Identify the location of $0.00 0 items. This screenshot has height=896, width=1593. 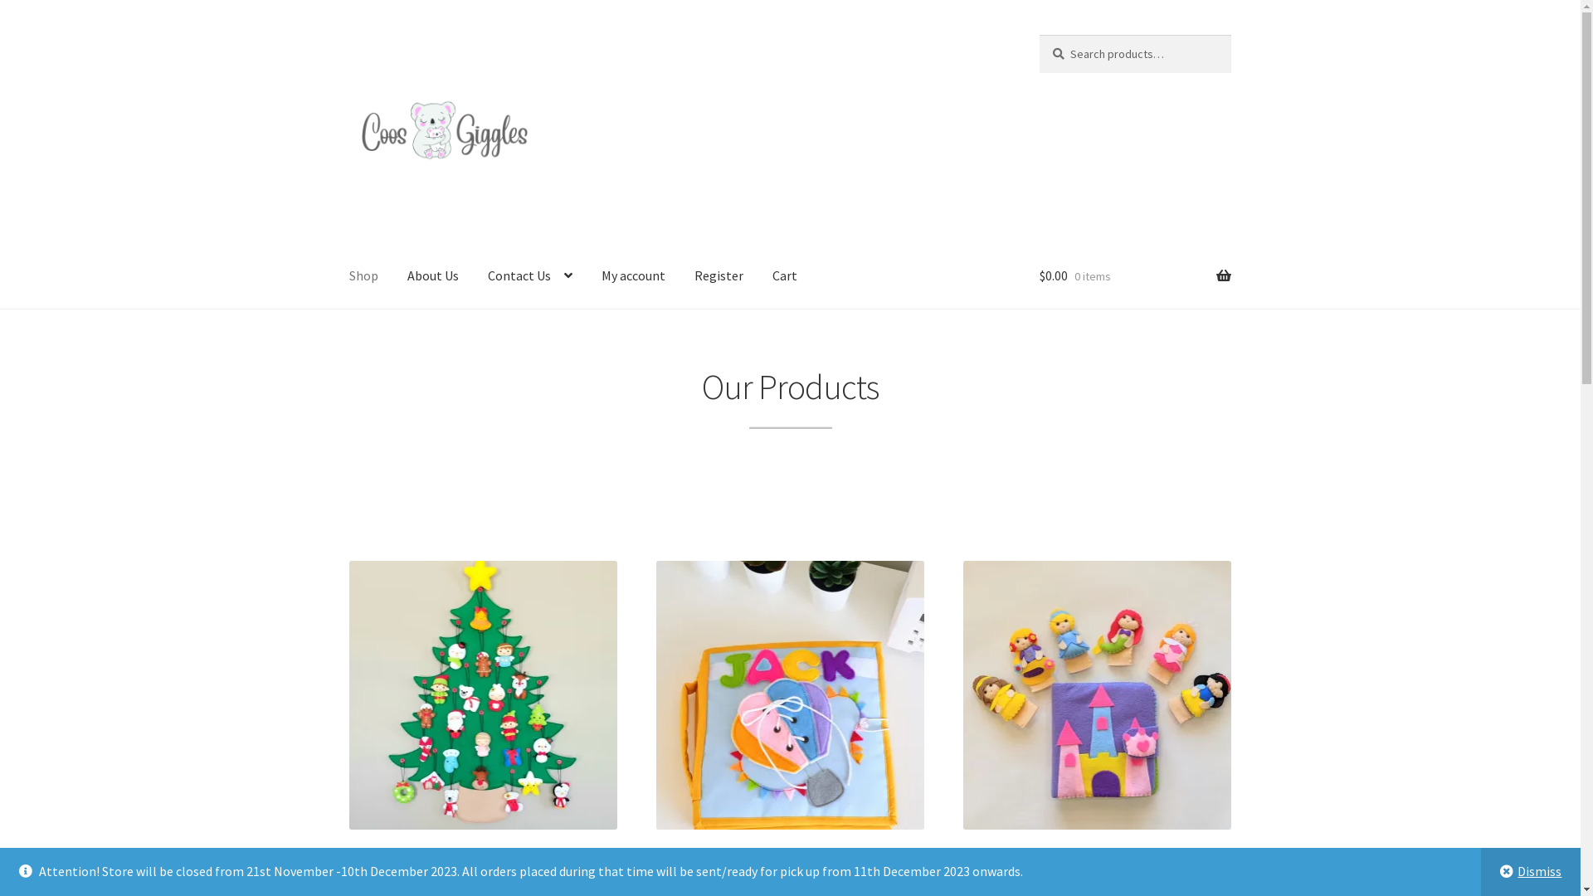
(1135, 277).